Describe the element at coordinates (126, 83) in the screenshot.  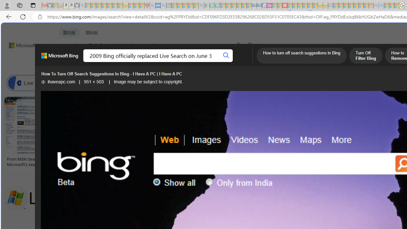
I see `Bing Picture Search Engine` at that location.